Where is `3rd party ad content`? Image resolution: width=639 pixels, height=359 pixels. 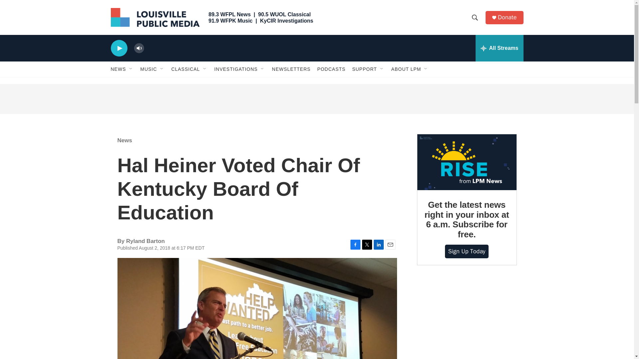
3rd party ad content is located at coordinates (317, 99).